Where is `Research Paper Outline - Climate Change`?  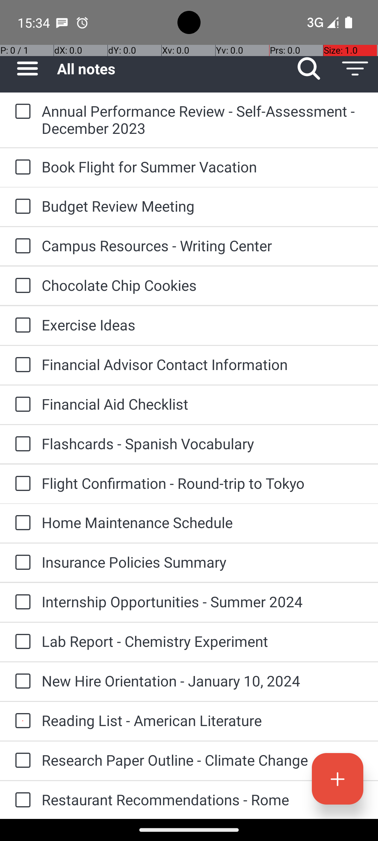
Research Paper Outline - Climate Change is located at coordinates (203, 760).